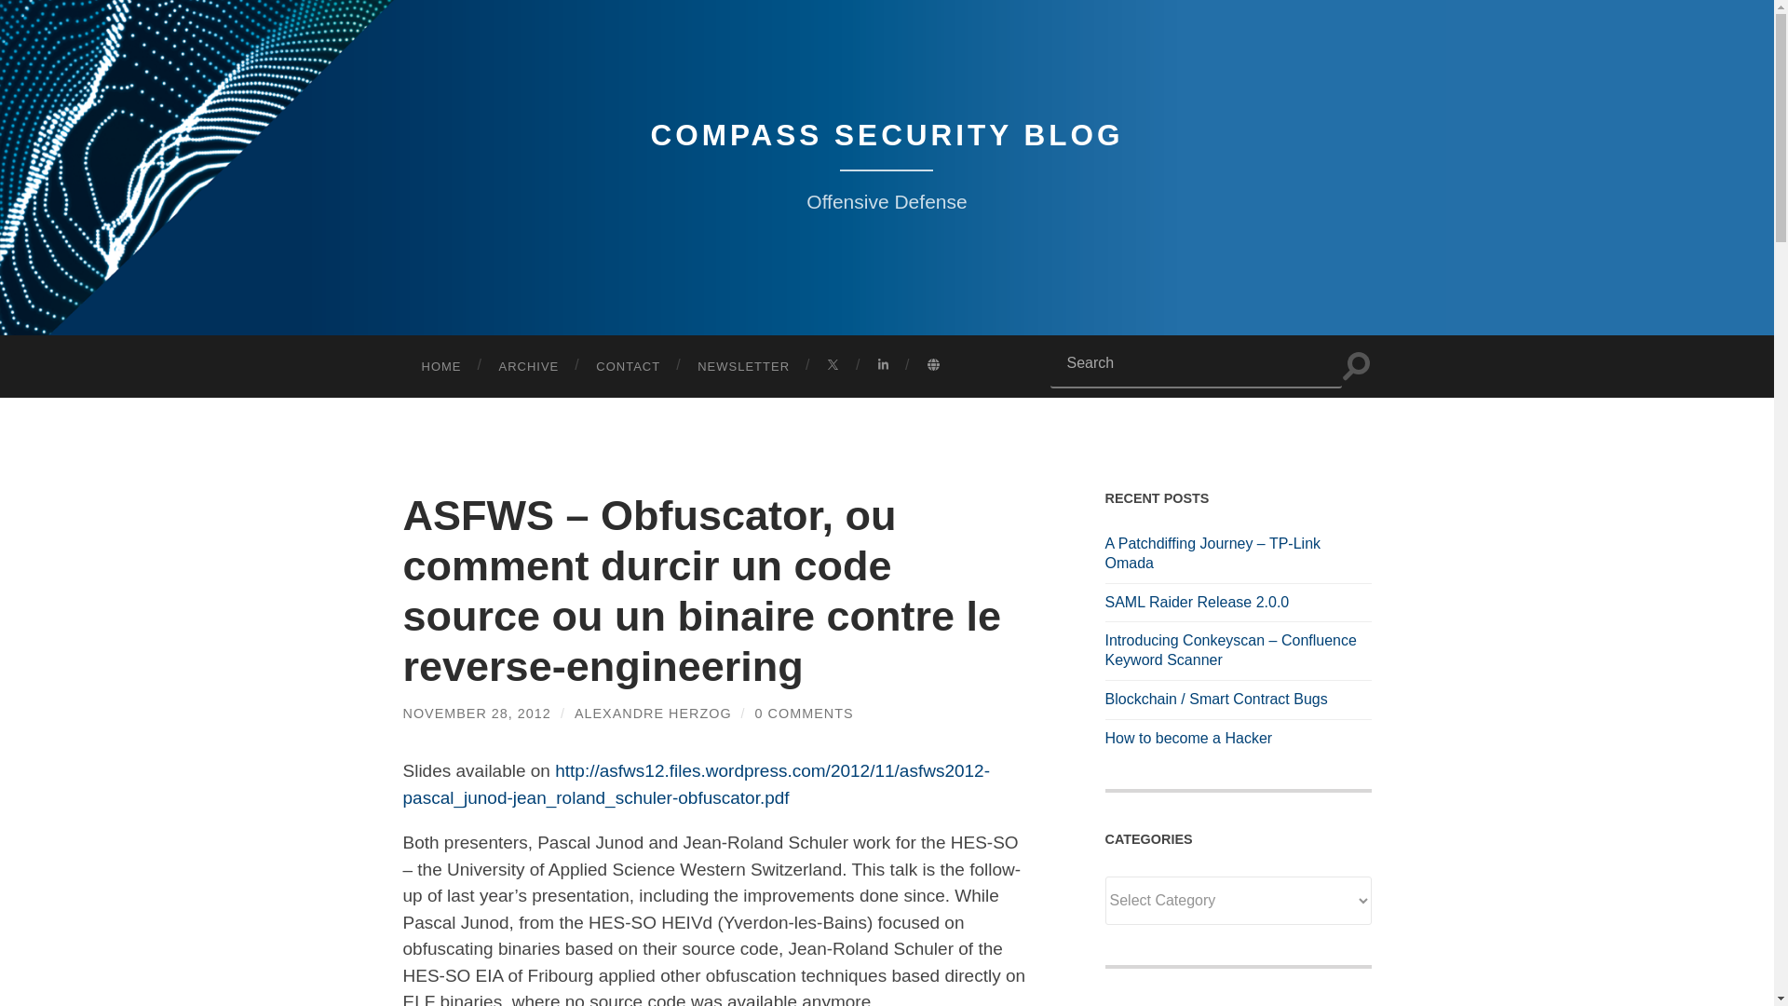 The width and height of the screenshot is (1788, 1006). I want to click on How to become a Hacker, so click(1238, 739).